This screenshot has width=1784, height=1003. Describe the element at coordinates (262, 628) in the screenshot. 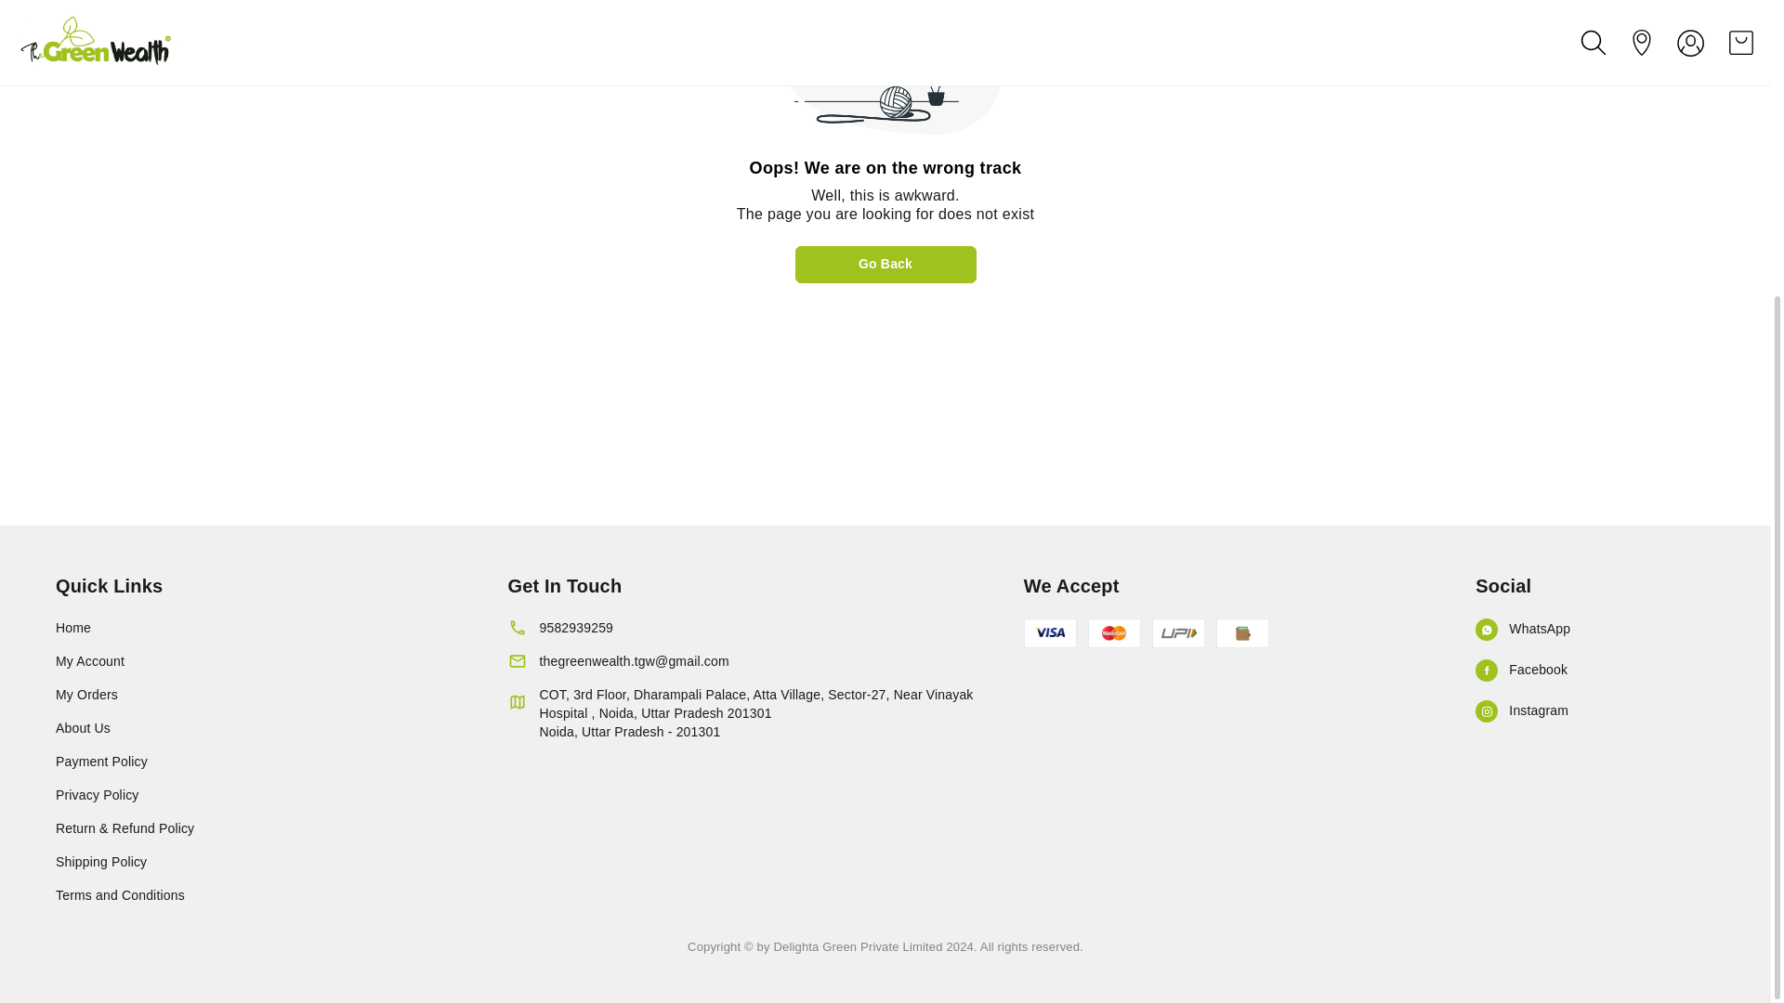

I see `Home` at that location.